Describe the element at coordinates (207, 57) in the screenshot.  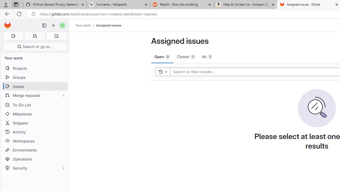
I see `All 0` at that location.